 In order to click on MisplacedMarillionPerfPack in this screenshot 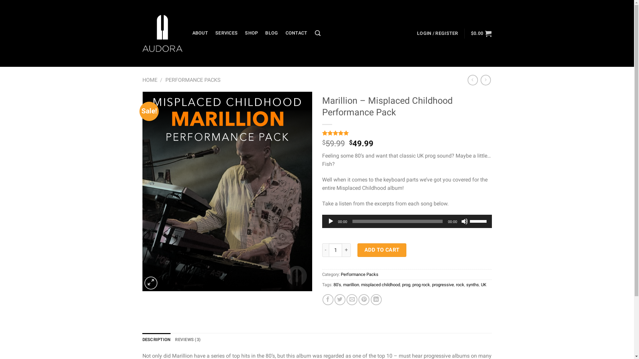, I will do `click(227, 191)`.